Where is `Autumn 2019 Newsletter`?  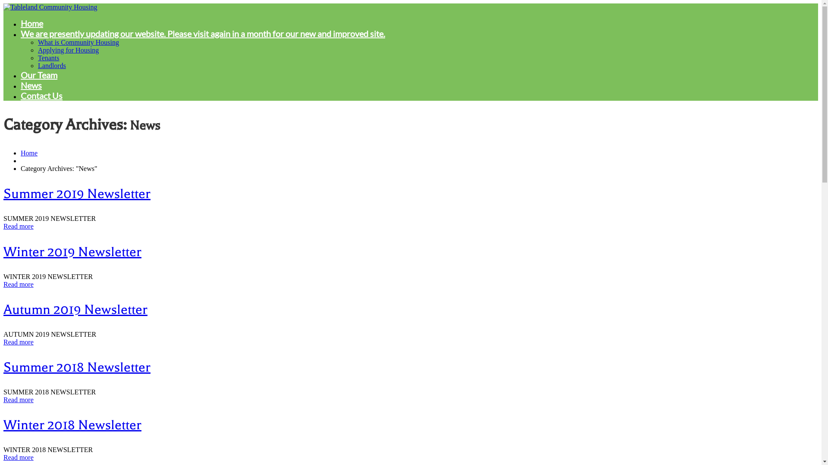 Autumn 2019 Newsletter is located at coordinates (75, 310).